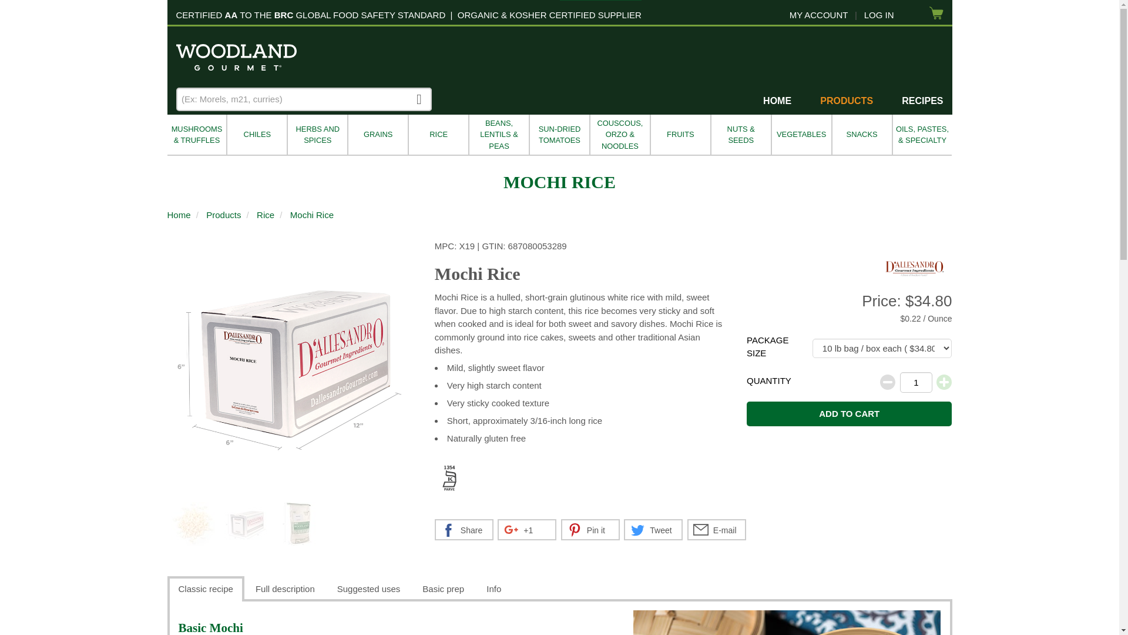  What do you see at coordinates (256, 135) in the screenshot?
I see `CHILES` at bounding box center [256, 135].